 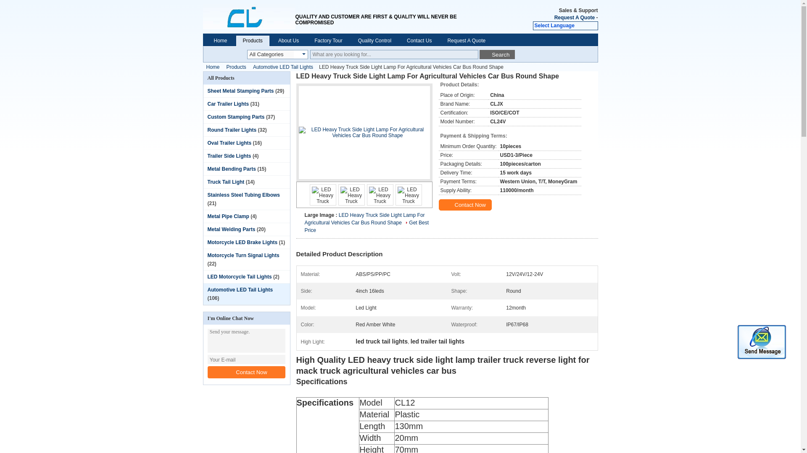 What do you see at coordinates (375, 40) in the screenshot?
I see `Quality Control` at bounding box center [375, 40].